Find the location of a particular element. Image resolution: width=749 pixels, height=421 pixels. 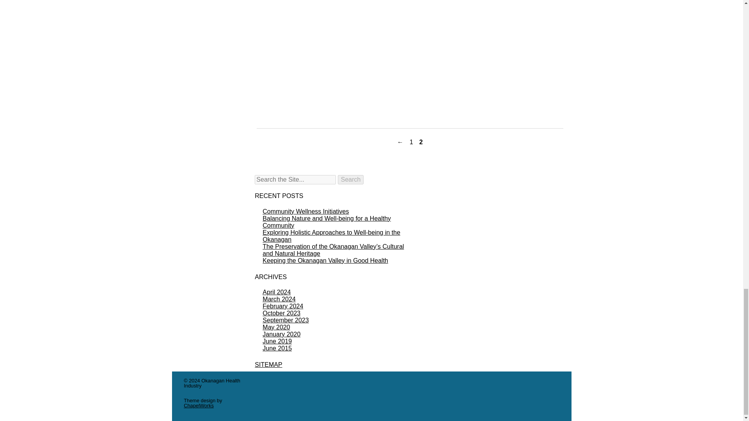

Community Wellness Initiatives is located at coordinates (306, 211).